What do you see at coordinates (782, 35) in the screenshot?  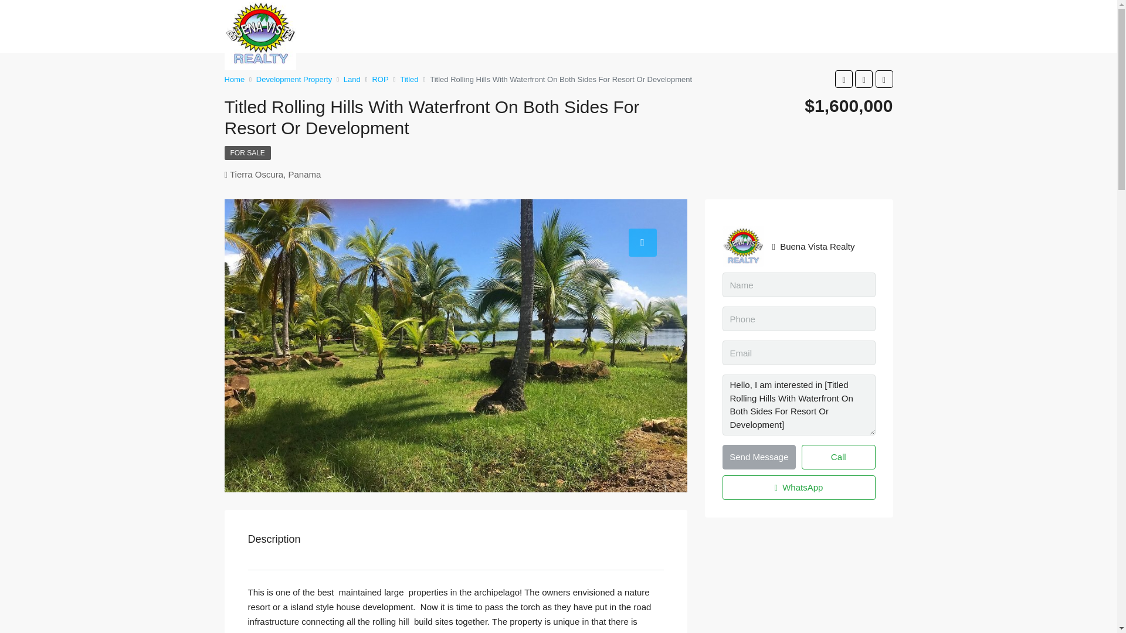 I see `FAQ` at bounding box center [782, 35].